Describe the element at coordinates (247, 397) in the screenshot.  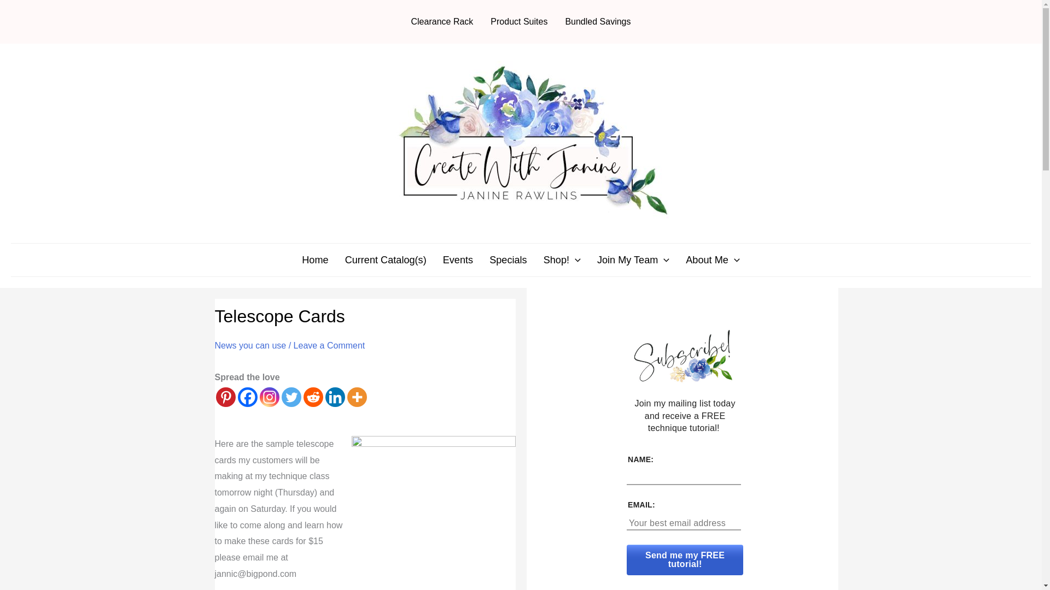
I see `Facebook` at that location.